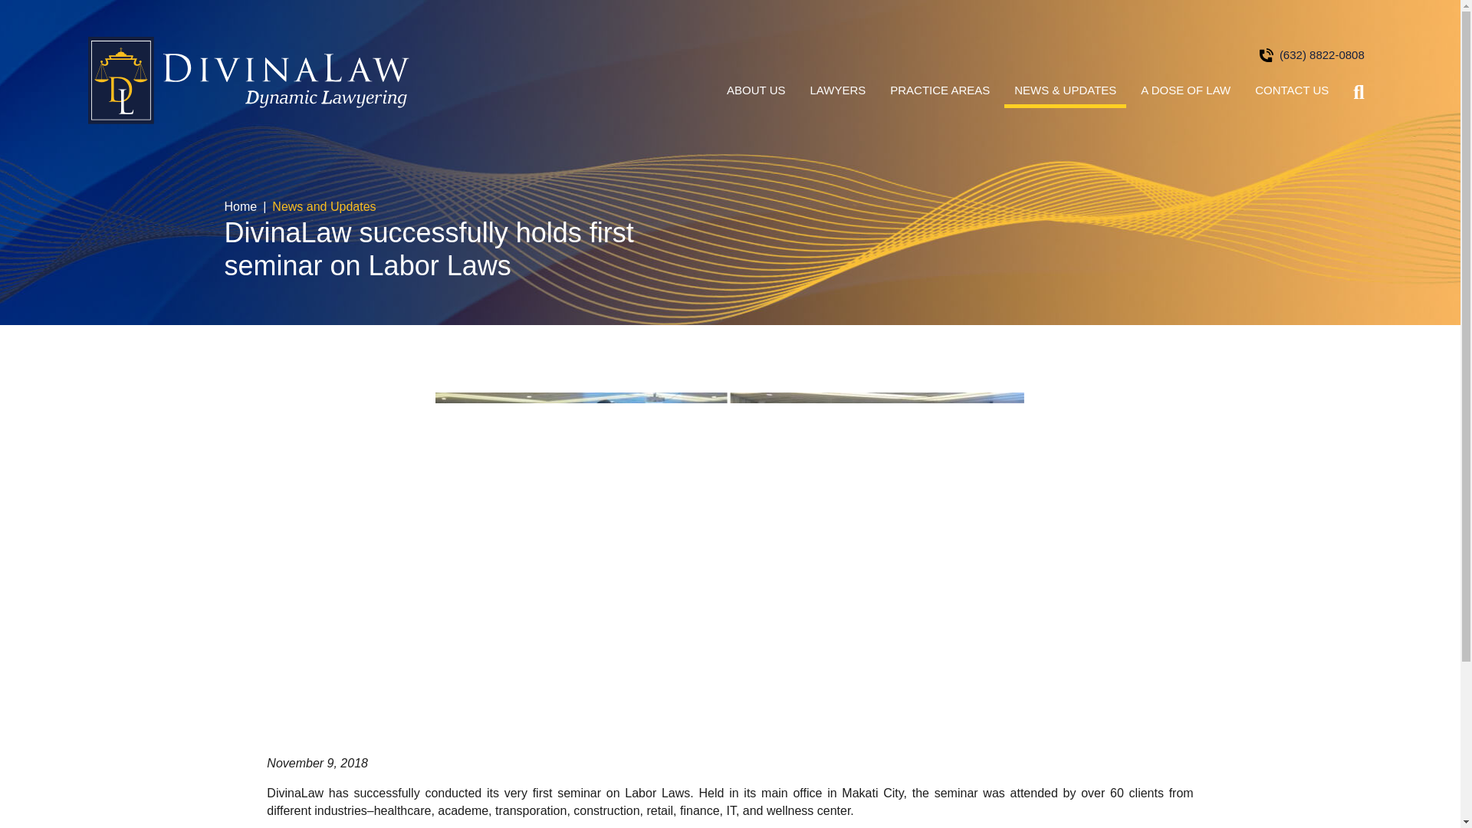 The width and height of the screenshot is (1472, 828). Describe the element at coordinates (940, 95) in the screenshot. I see `Practice Areas` at that location.